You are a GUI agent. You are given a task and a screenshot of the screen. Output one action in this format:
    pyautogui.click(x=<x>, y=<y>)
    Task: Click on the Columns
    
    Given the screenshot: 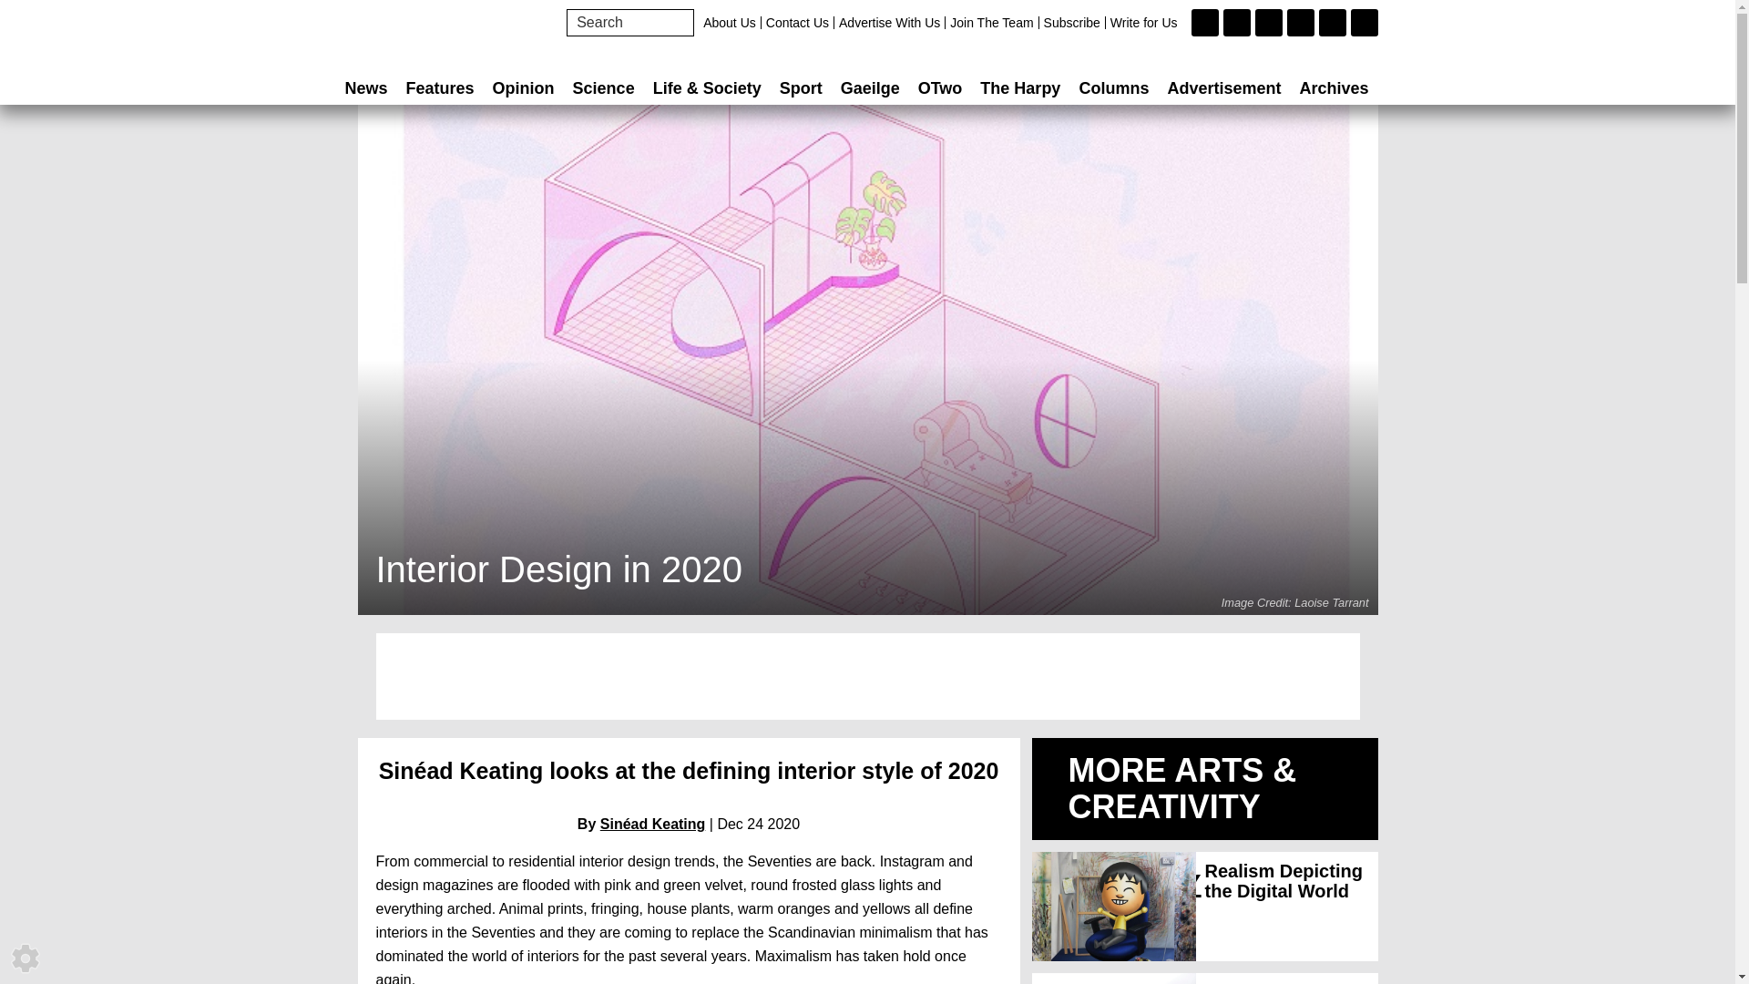 What is the action you would take?
    pyautogui.click(x=1113, y=87)
    